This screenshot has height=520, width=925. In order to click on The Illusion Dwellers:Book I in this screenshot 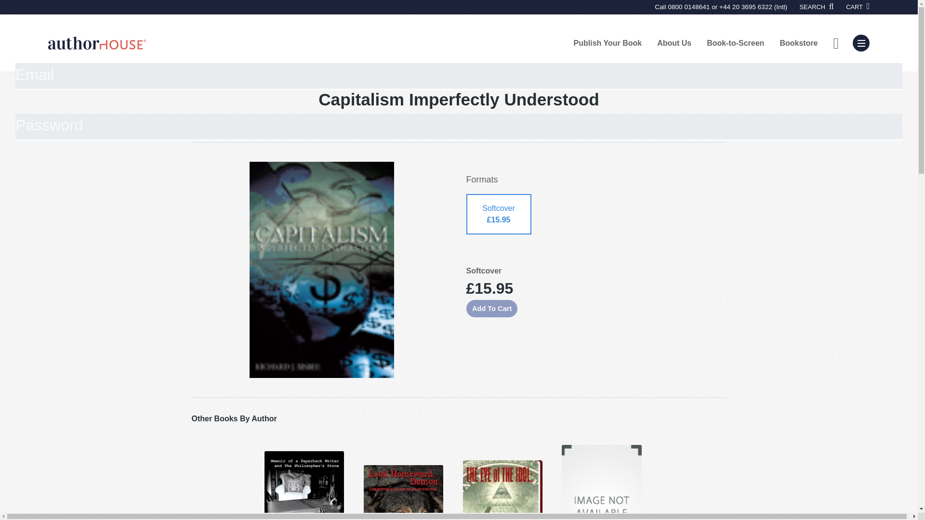, I will do `click(601, 482)`.